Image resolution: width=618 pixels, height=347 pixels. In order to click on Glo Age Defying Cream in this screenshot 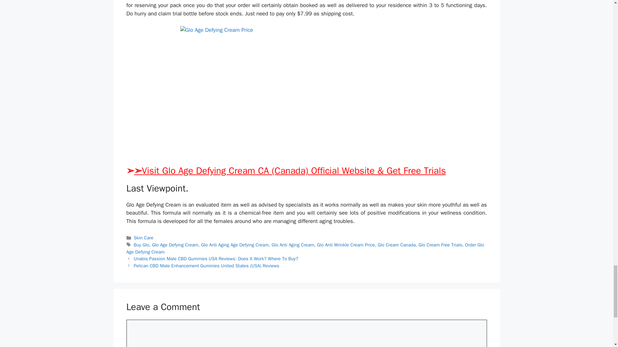, I will do `click(175, 245)`.